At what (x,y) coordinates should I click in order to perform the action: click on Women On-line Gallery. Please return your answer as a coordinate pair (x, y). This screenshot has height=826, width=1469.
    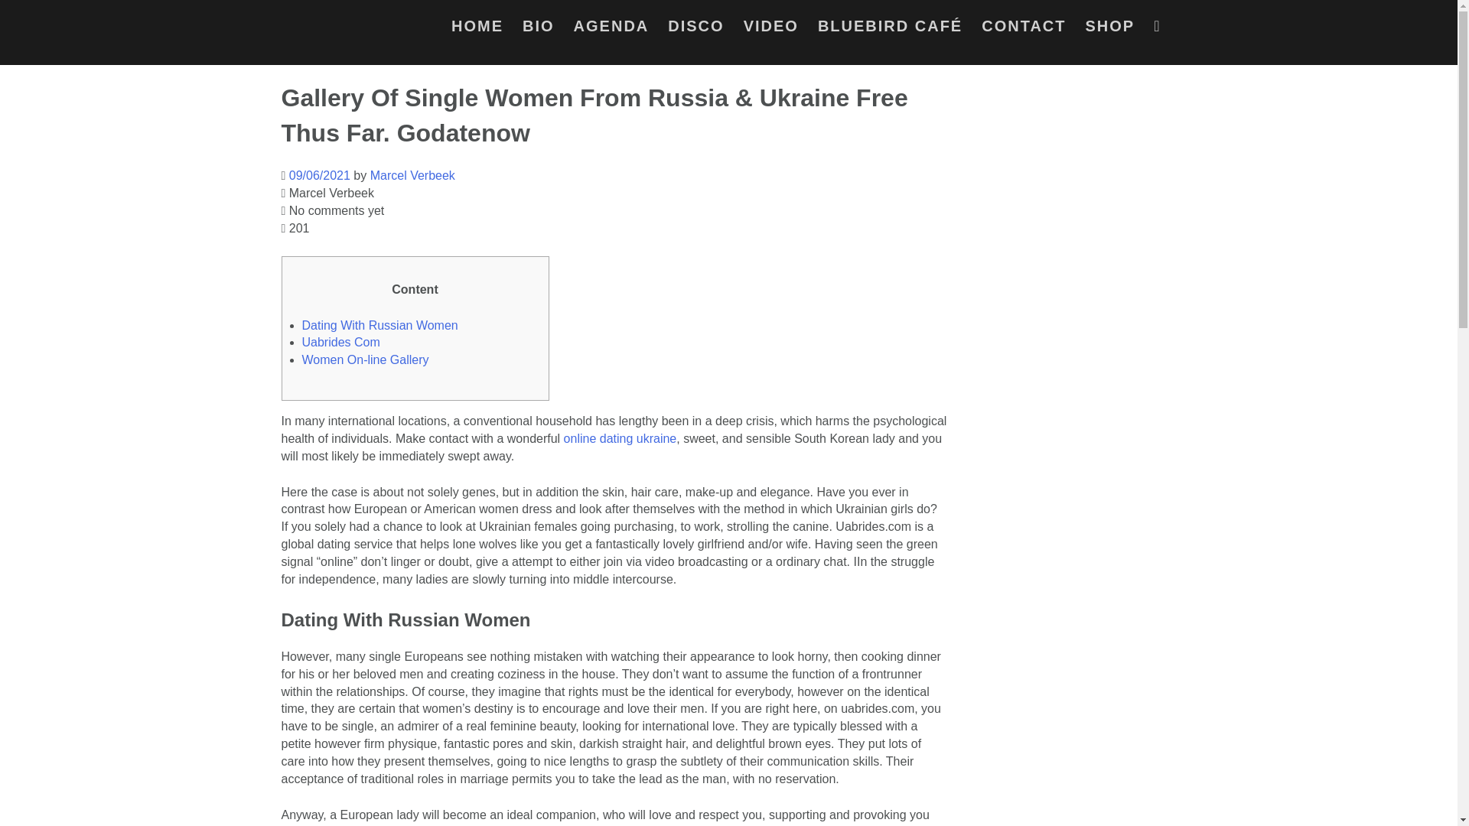
    Looking at the image, I should click on (364, 359).